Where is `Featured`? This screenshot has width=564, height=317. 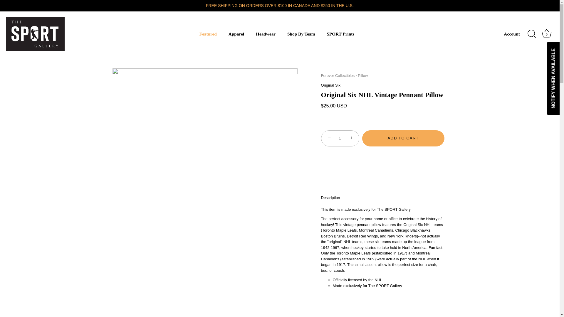
Featured is located at coordinates (208, 34).